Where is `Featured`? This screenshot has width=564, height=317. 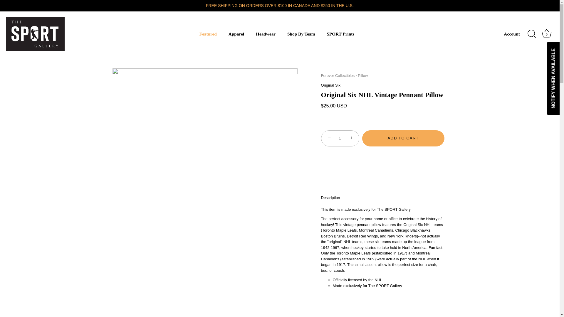
Featured is located at coordinates (208, 34).